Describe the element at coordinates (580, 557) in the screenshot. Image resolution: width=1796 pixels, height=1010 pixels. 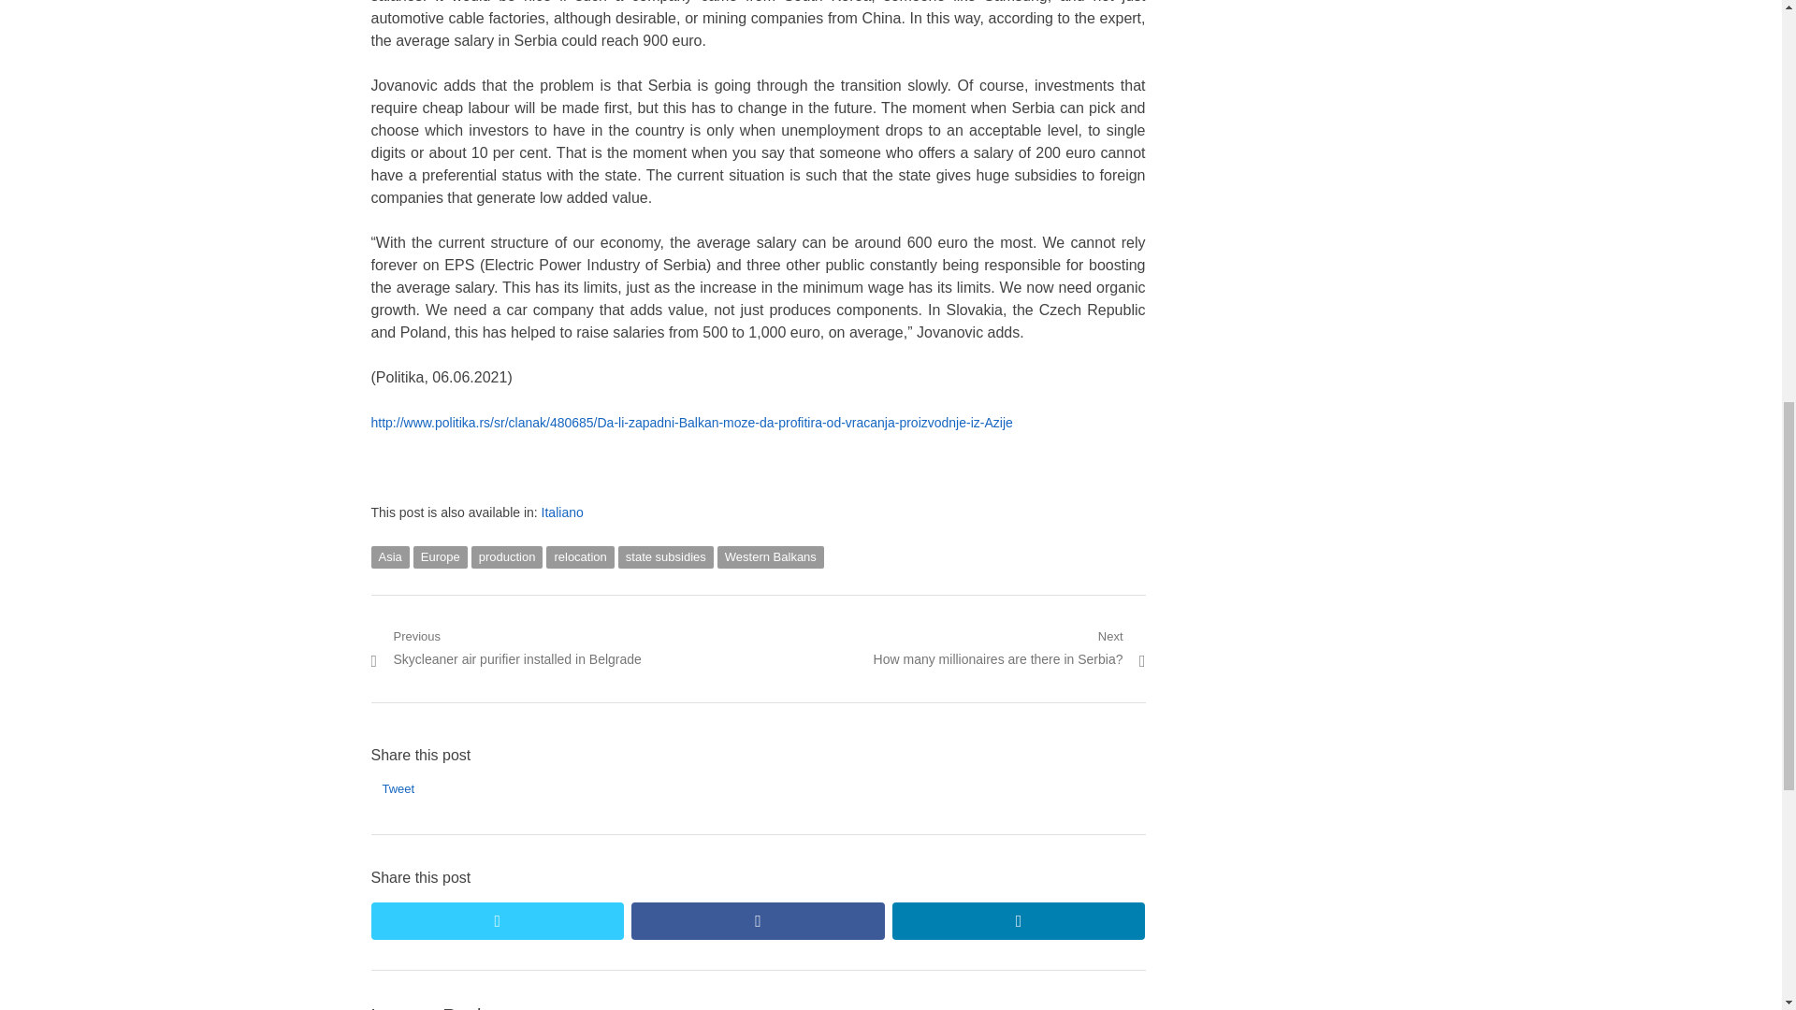
I see `relocation` at that location.